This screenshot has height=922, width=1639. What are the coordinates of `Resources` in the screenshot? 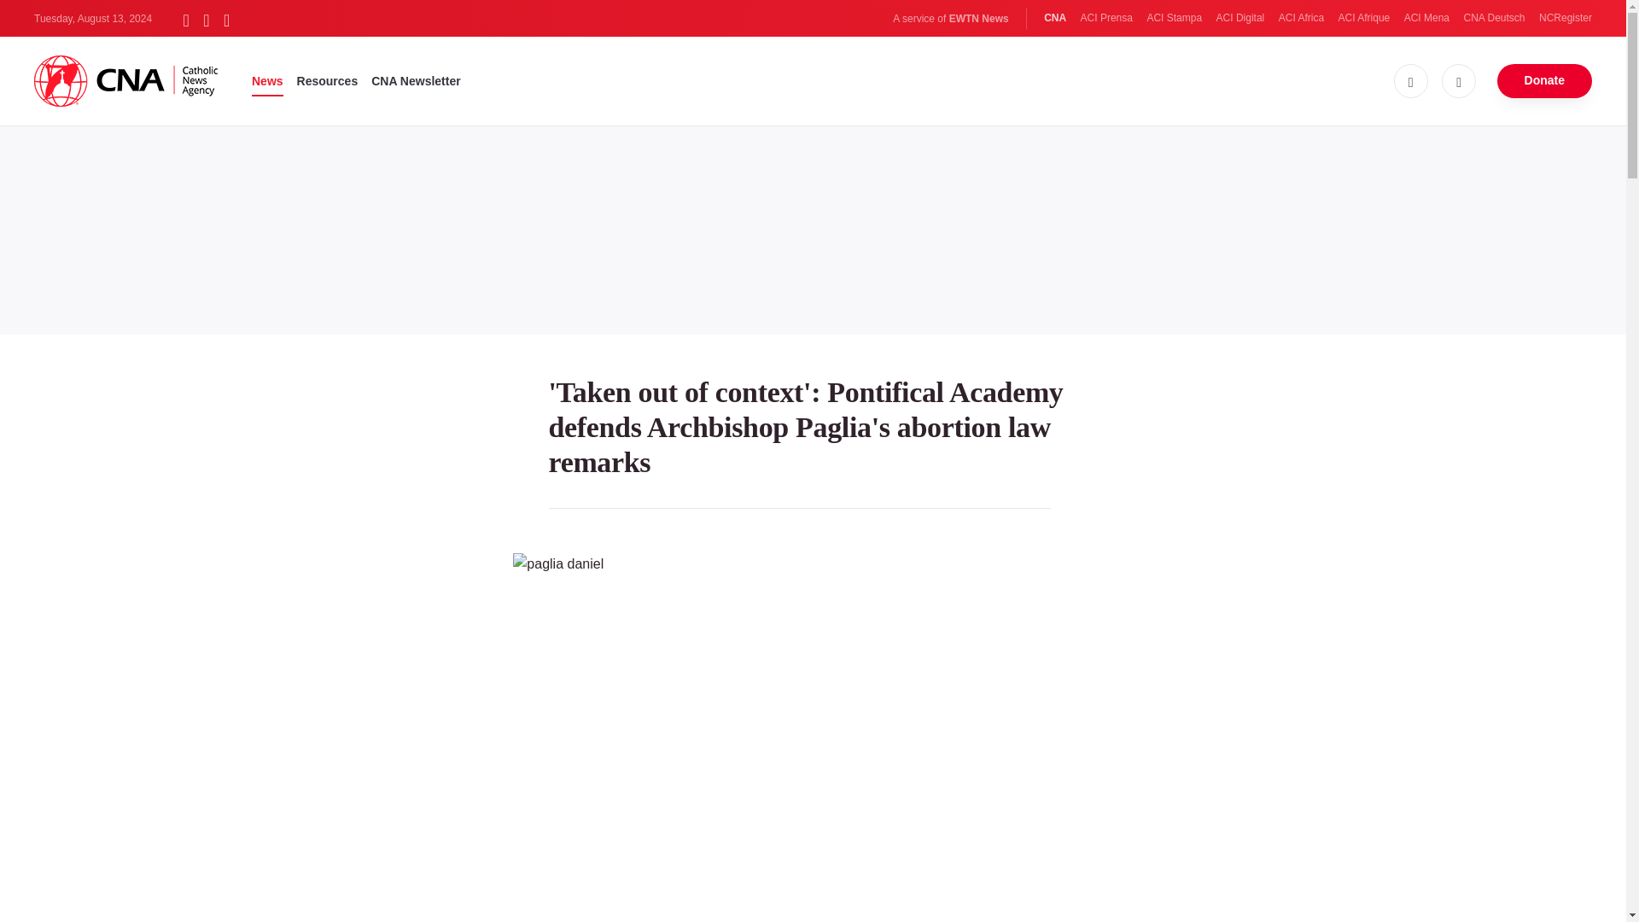 It's located at (328, 80).